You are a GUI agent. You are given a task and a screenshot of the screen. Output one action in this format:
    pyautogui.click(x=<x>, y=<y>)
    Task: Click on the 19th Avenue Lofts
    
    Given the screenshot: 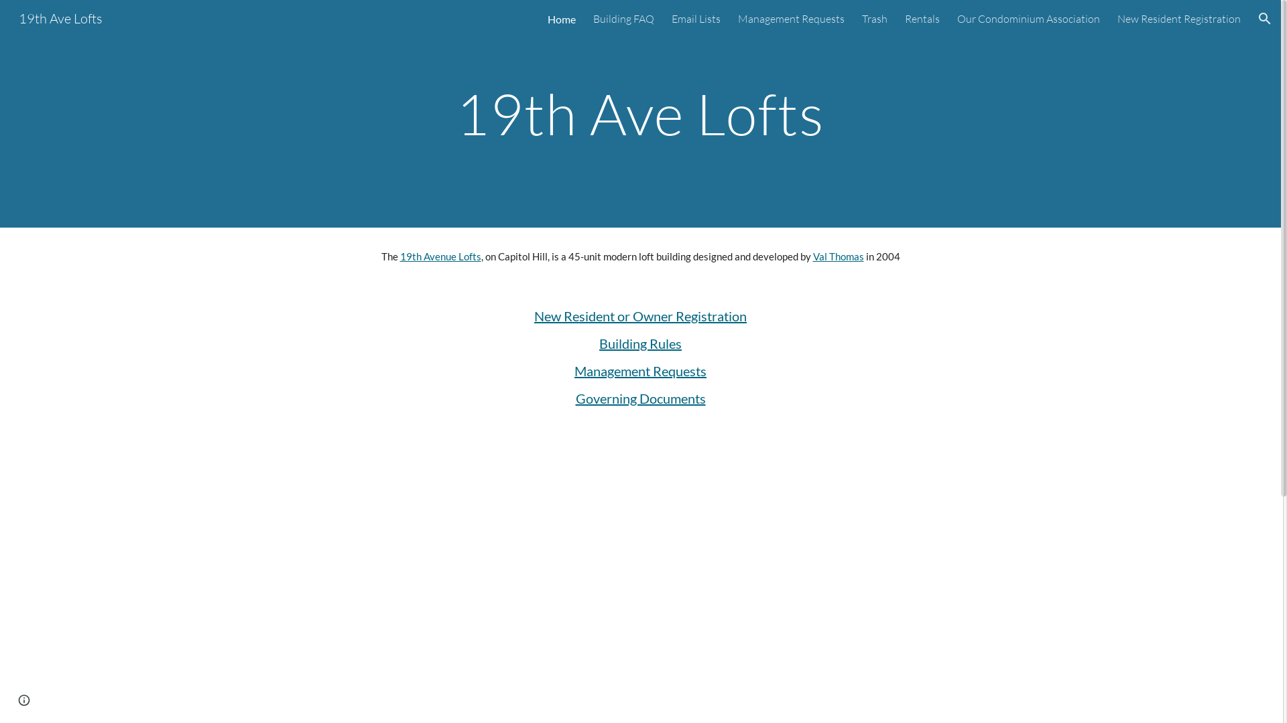 What is the action you would take?
    pyautogui.click(x=440, y=257)
    